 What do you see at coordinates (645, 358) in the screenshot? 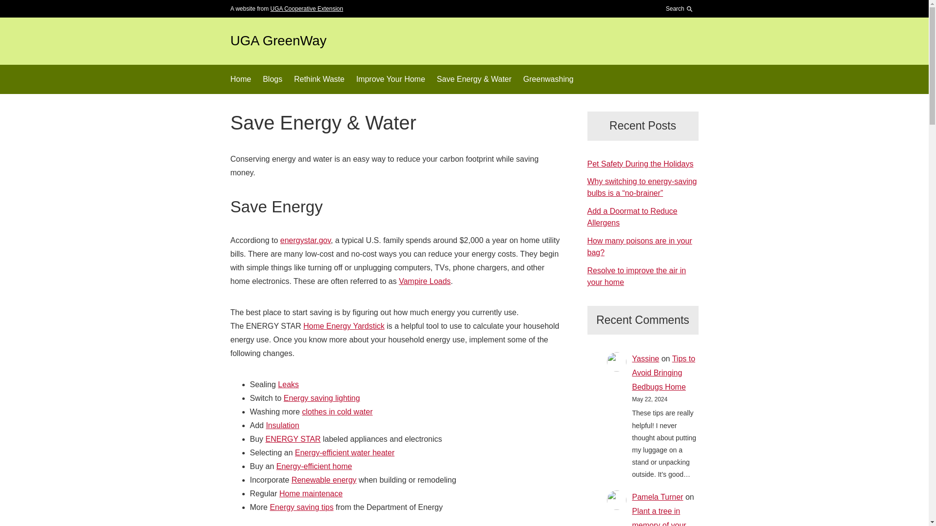
I see `Yassine` at bounding box center [645, 358].